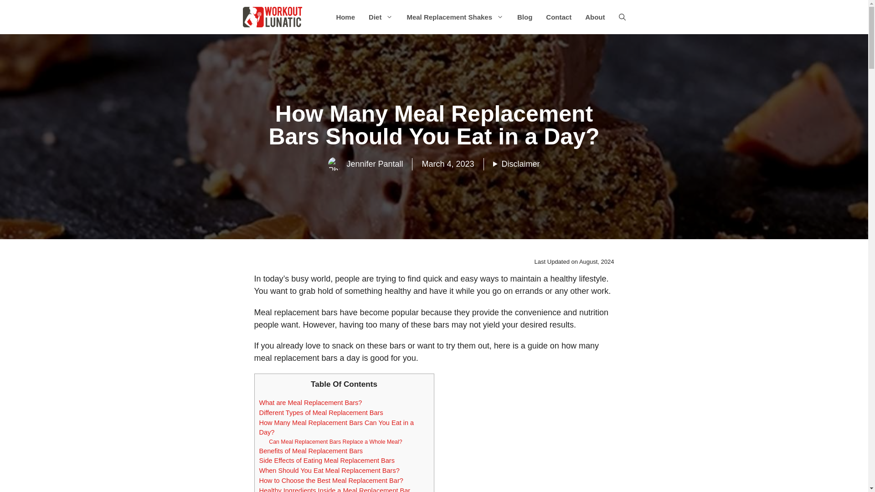  I want to click on About, so click(595, 16).